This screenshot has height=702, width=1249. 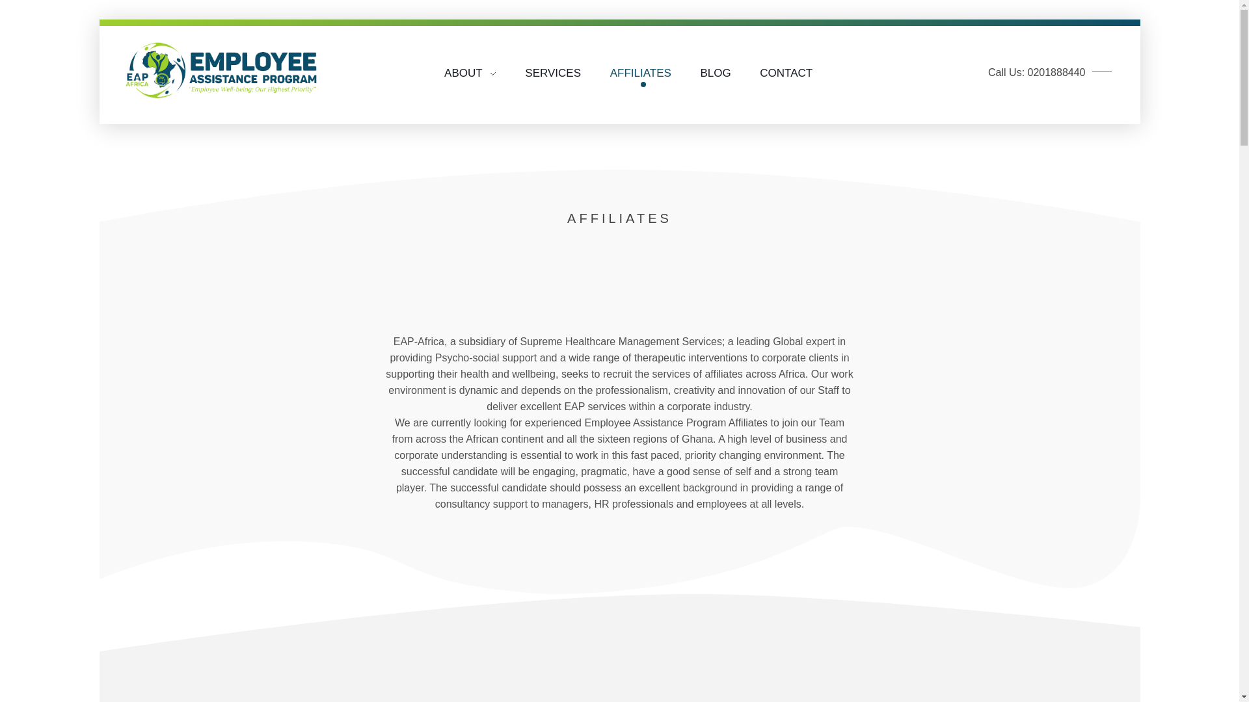 I want to click on CONTACT, so click(x=779, y=69).